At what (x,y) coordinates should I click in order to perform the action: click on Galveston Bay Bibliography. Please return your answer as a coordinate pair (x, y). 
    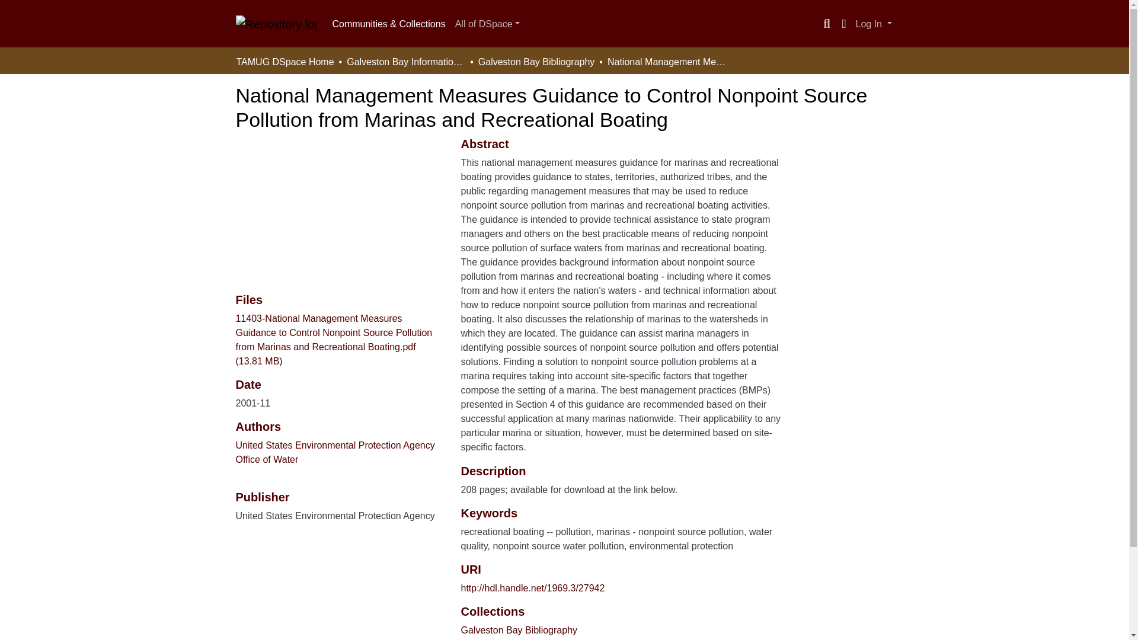
    Looking at the image, I should click on (536, 62).